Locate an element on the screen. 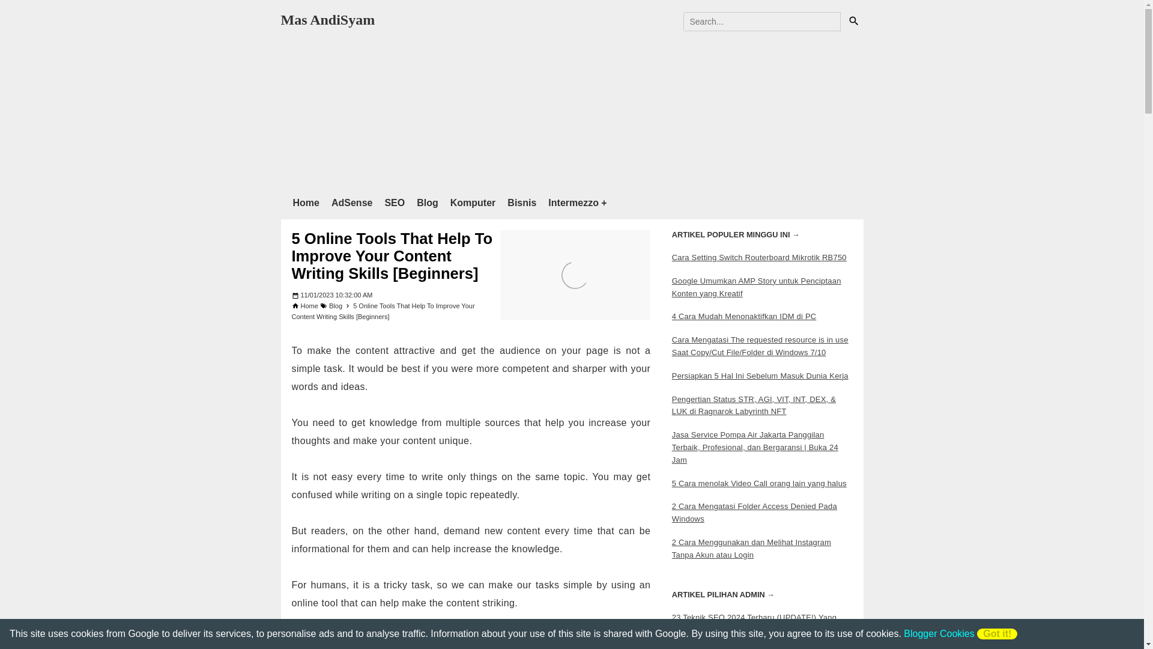  Blog is located at coordinates (434, 203).